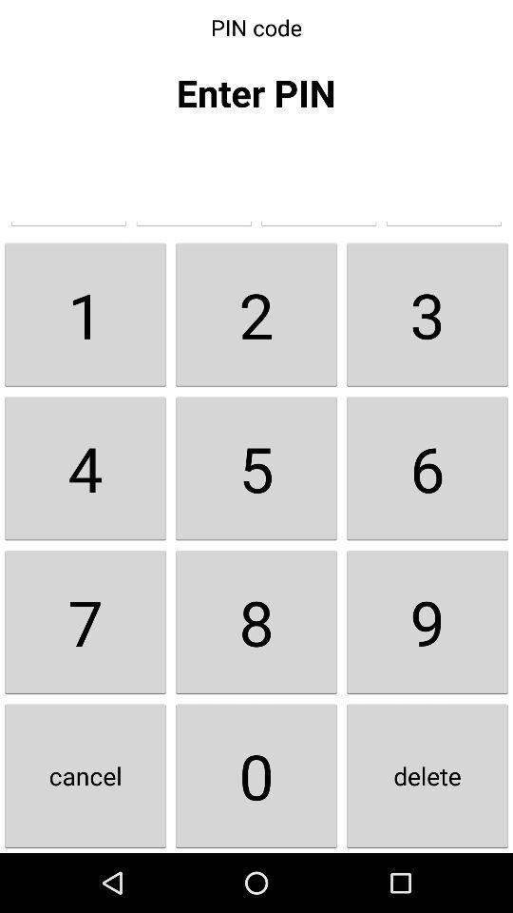  I want to click on turn on 7 button, so click(85, 622).